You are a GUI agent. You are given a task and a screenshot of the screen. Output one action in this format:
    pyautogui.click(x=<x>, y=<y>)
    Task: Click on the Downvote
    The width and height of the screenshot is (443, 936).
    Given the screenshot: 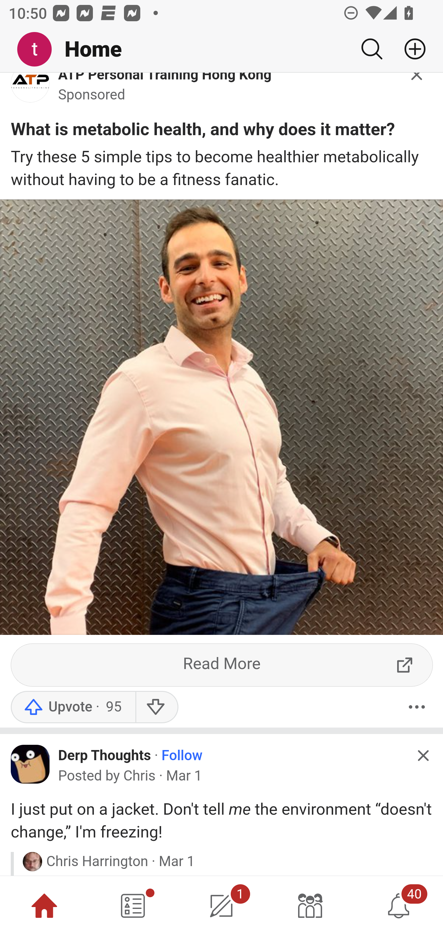 What is the action you would take?
    pyautogui.click(x=156, y=708)
    